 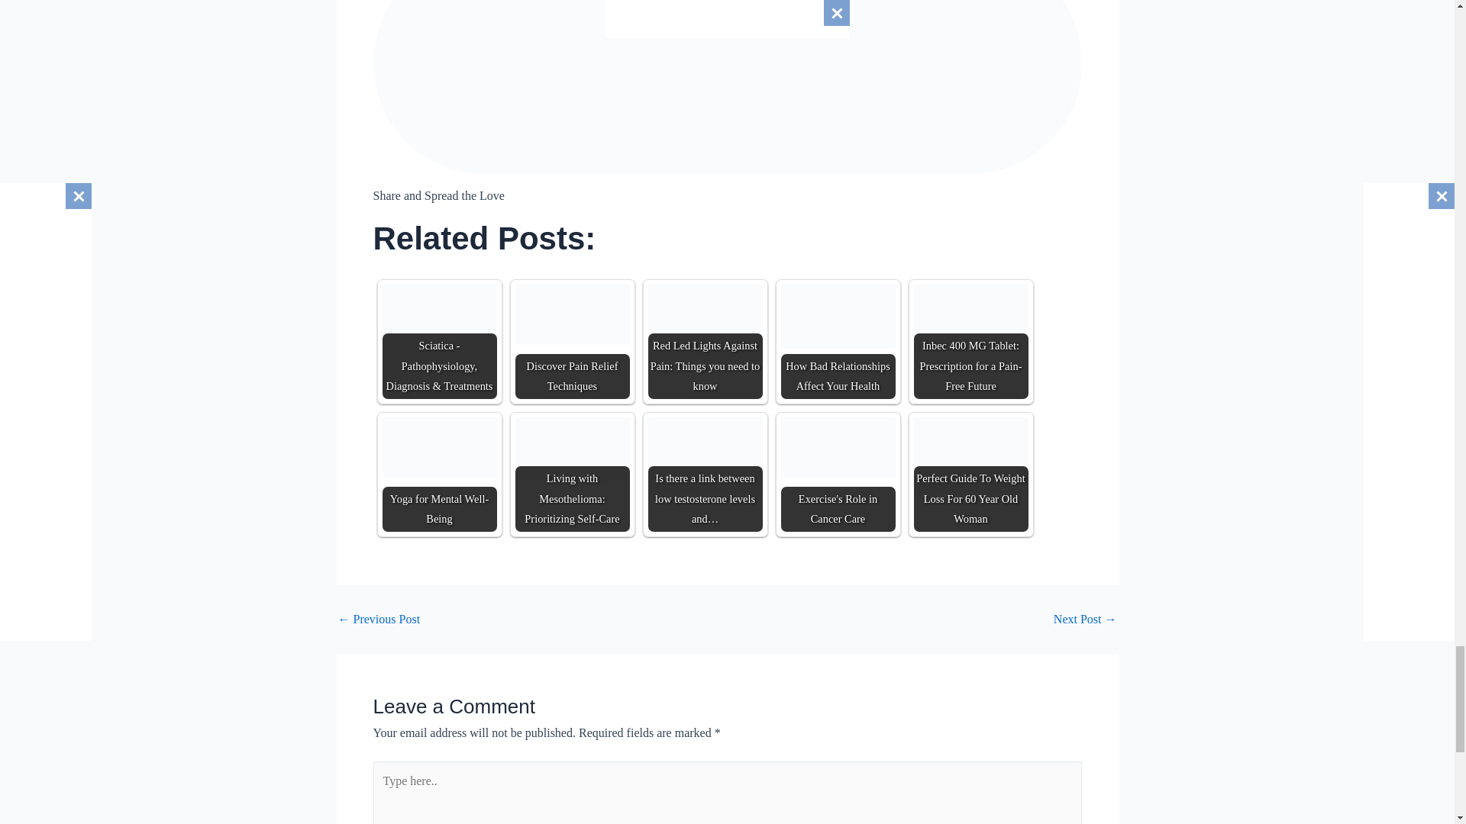 I want to click on How Bad Relationships Affect Your Health, so click(x=837, y=341).